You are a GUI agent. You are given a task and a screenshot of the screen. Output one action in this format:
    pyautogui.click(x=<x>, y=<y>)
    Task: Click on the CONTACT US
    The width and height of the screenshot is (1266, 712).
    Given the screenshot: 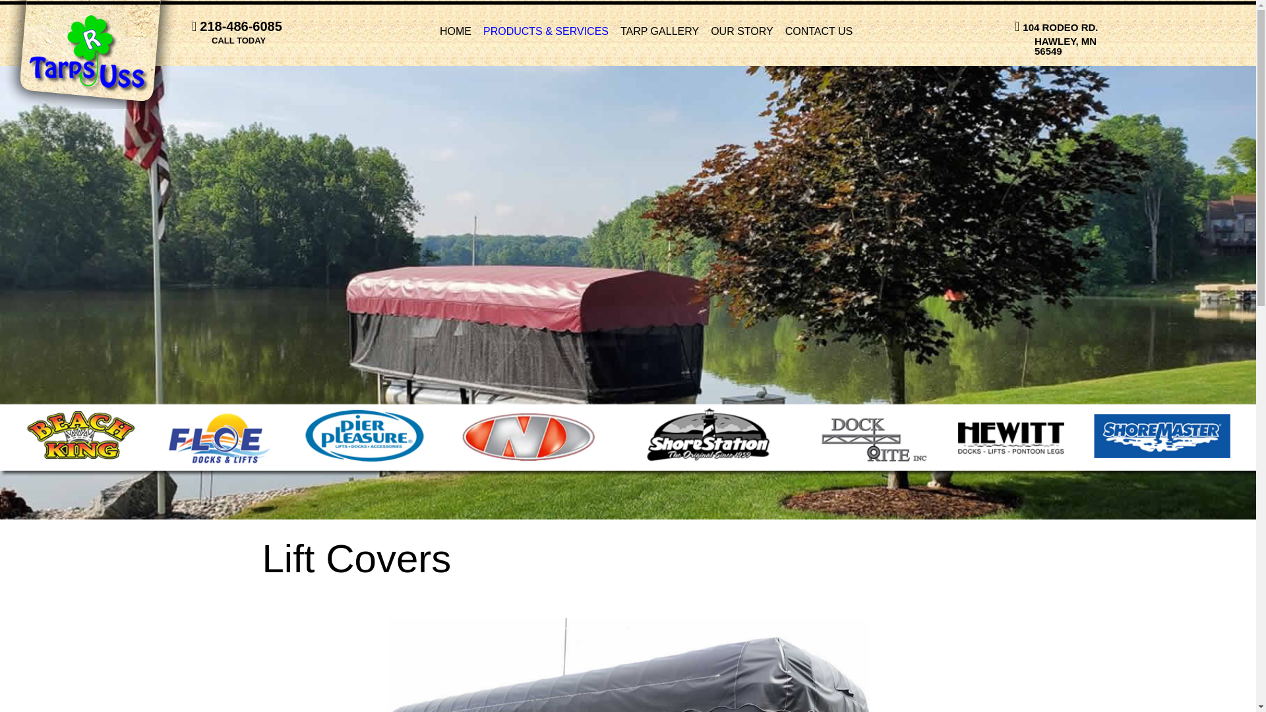 What is the action you would take?
    pyautogui.click(x=1068, y=51)
    